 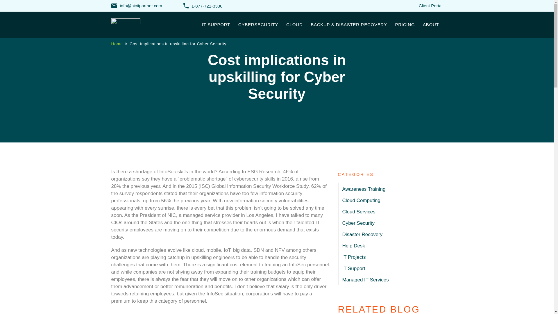 What do you see at coordinates (203, 6) in the screenshot?
I see `1-877-721-3330` at bounding box center [203, 6].